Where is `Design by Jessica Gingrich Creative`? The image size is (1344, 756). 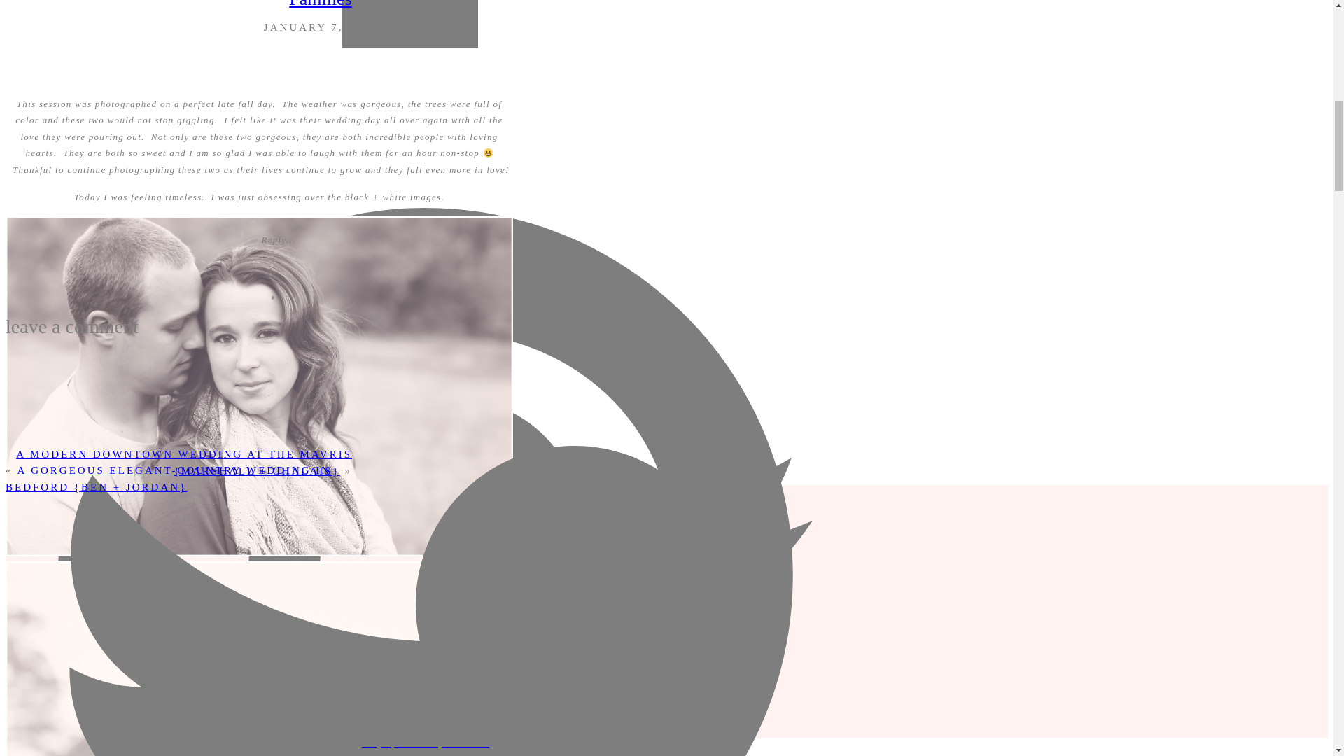 Design by Jessica Gingrich Creative is located at coordinates (425, 744).